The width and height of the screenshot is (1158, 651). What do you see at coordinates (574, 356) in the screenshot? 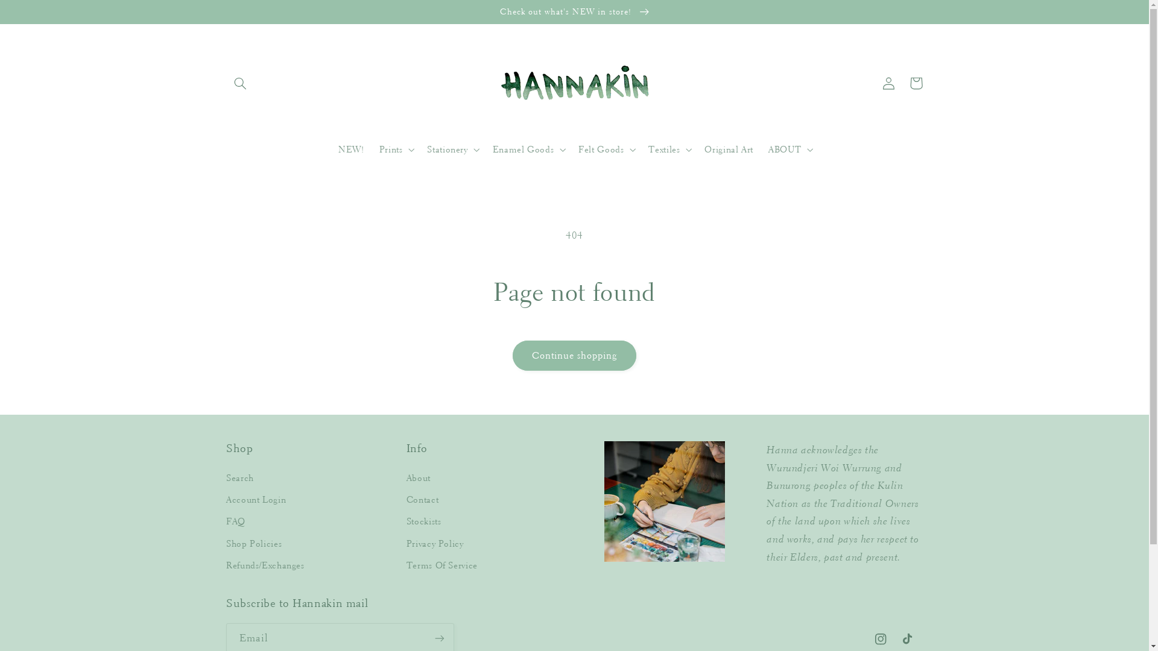
I see `Continue shopping` at bounding box center [574, 356].